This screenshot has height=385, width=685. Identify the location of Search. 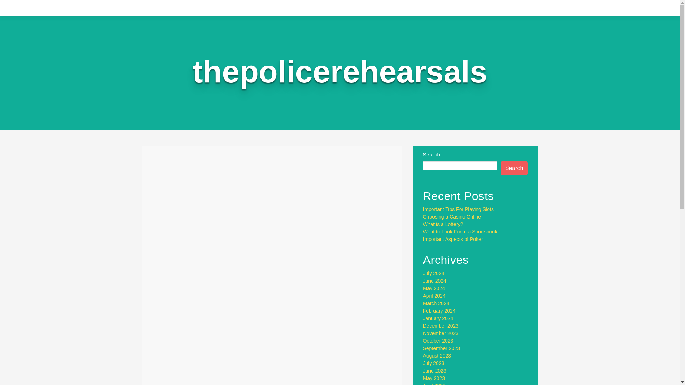
(514, 168).